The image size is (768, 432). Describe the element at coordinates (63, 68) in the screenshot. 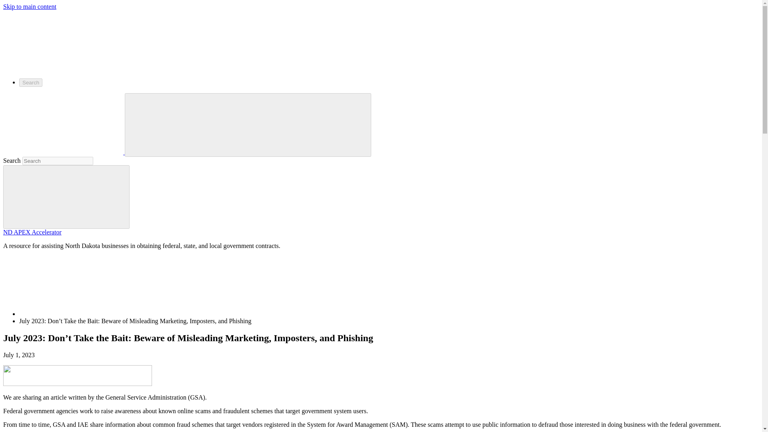

I see `University of North Dakota` at that location.